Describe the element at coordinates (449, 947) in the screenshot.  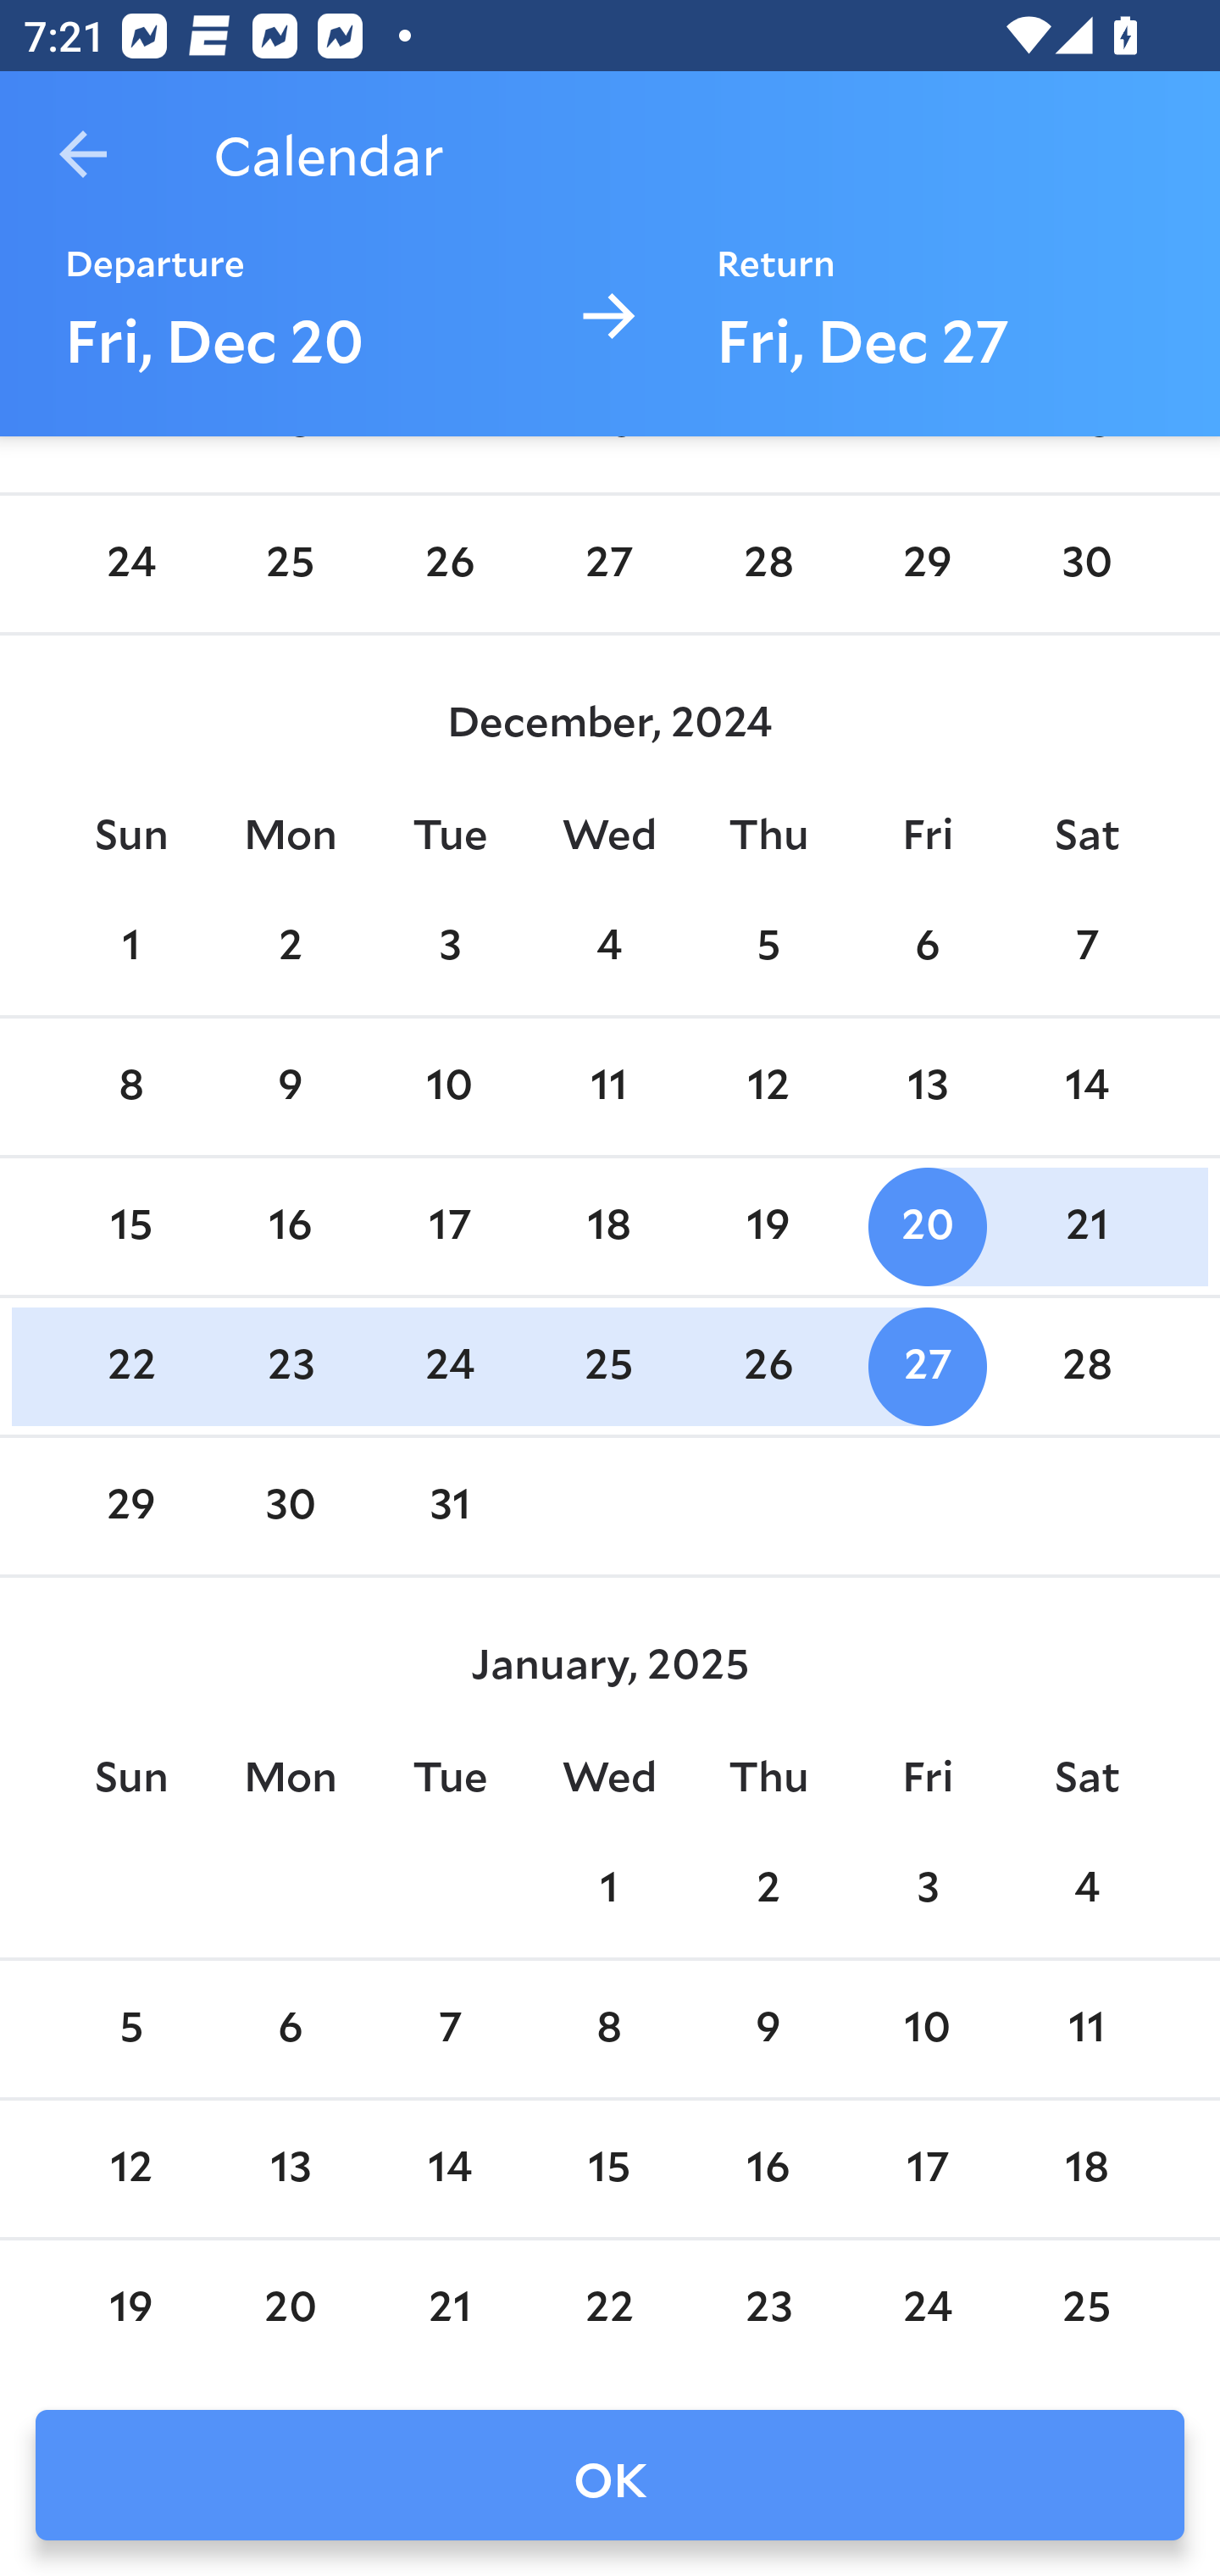
I see `3` at that location.